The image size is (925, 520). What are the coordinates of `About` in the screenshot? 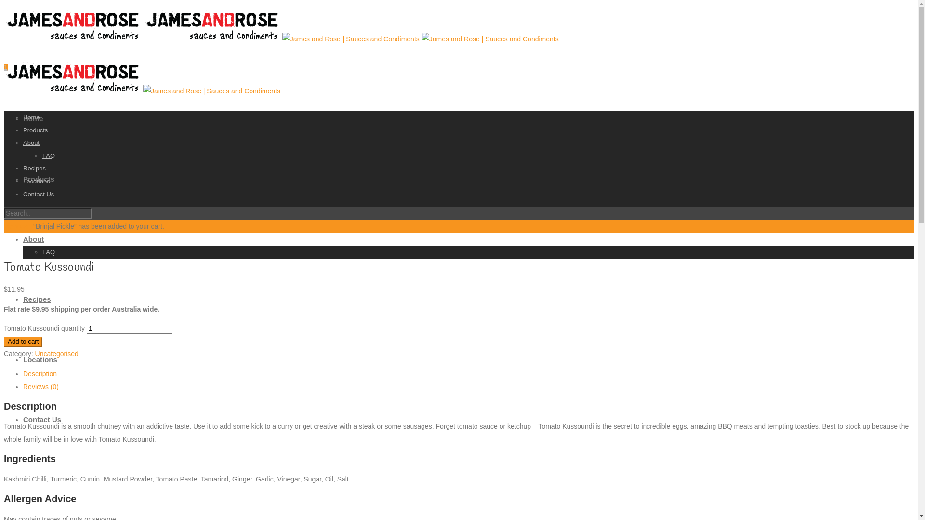 It's located at (34, 239).